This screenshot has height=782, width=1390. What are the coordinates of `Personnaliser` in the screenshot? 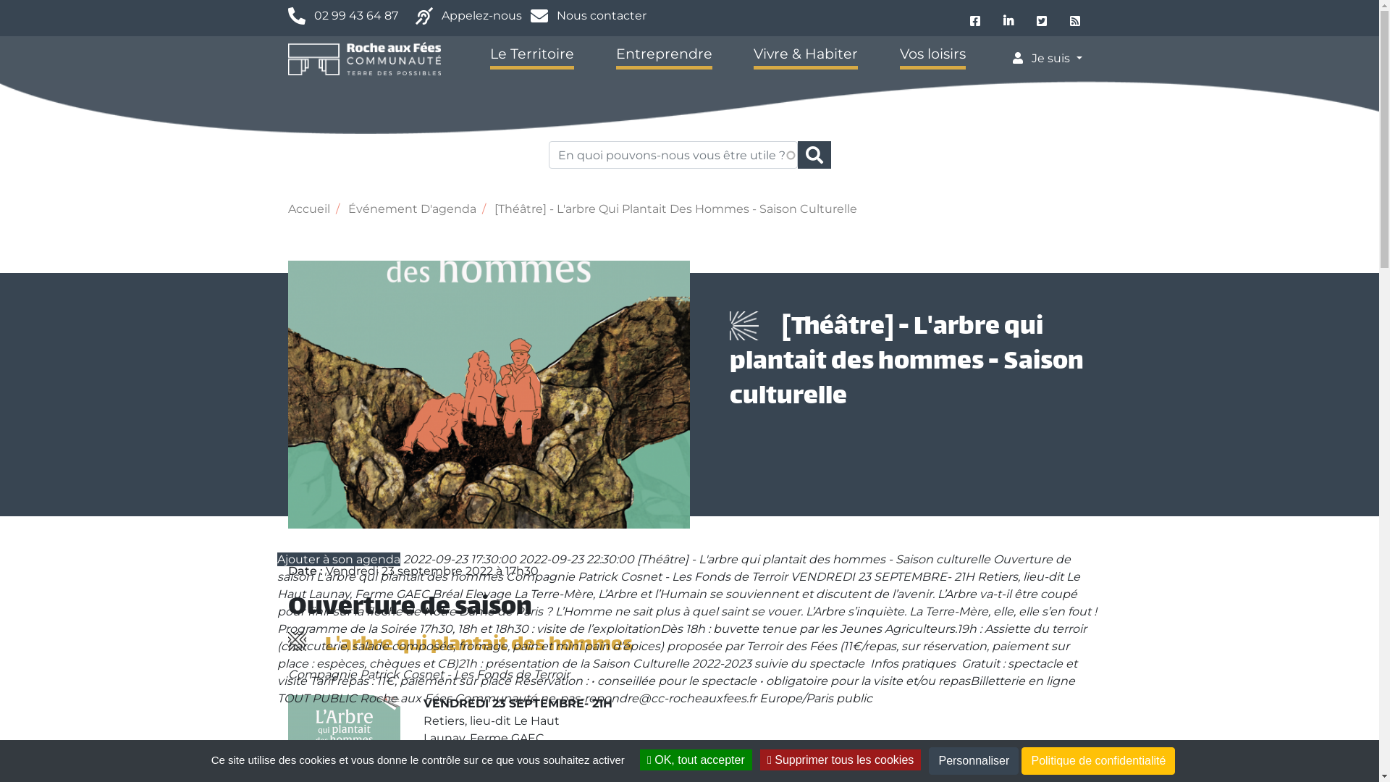 It's located at (974, 761).